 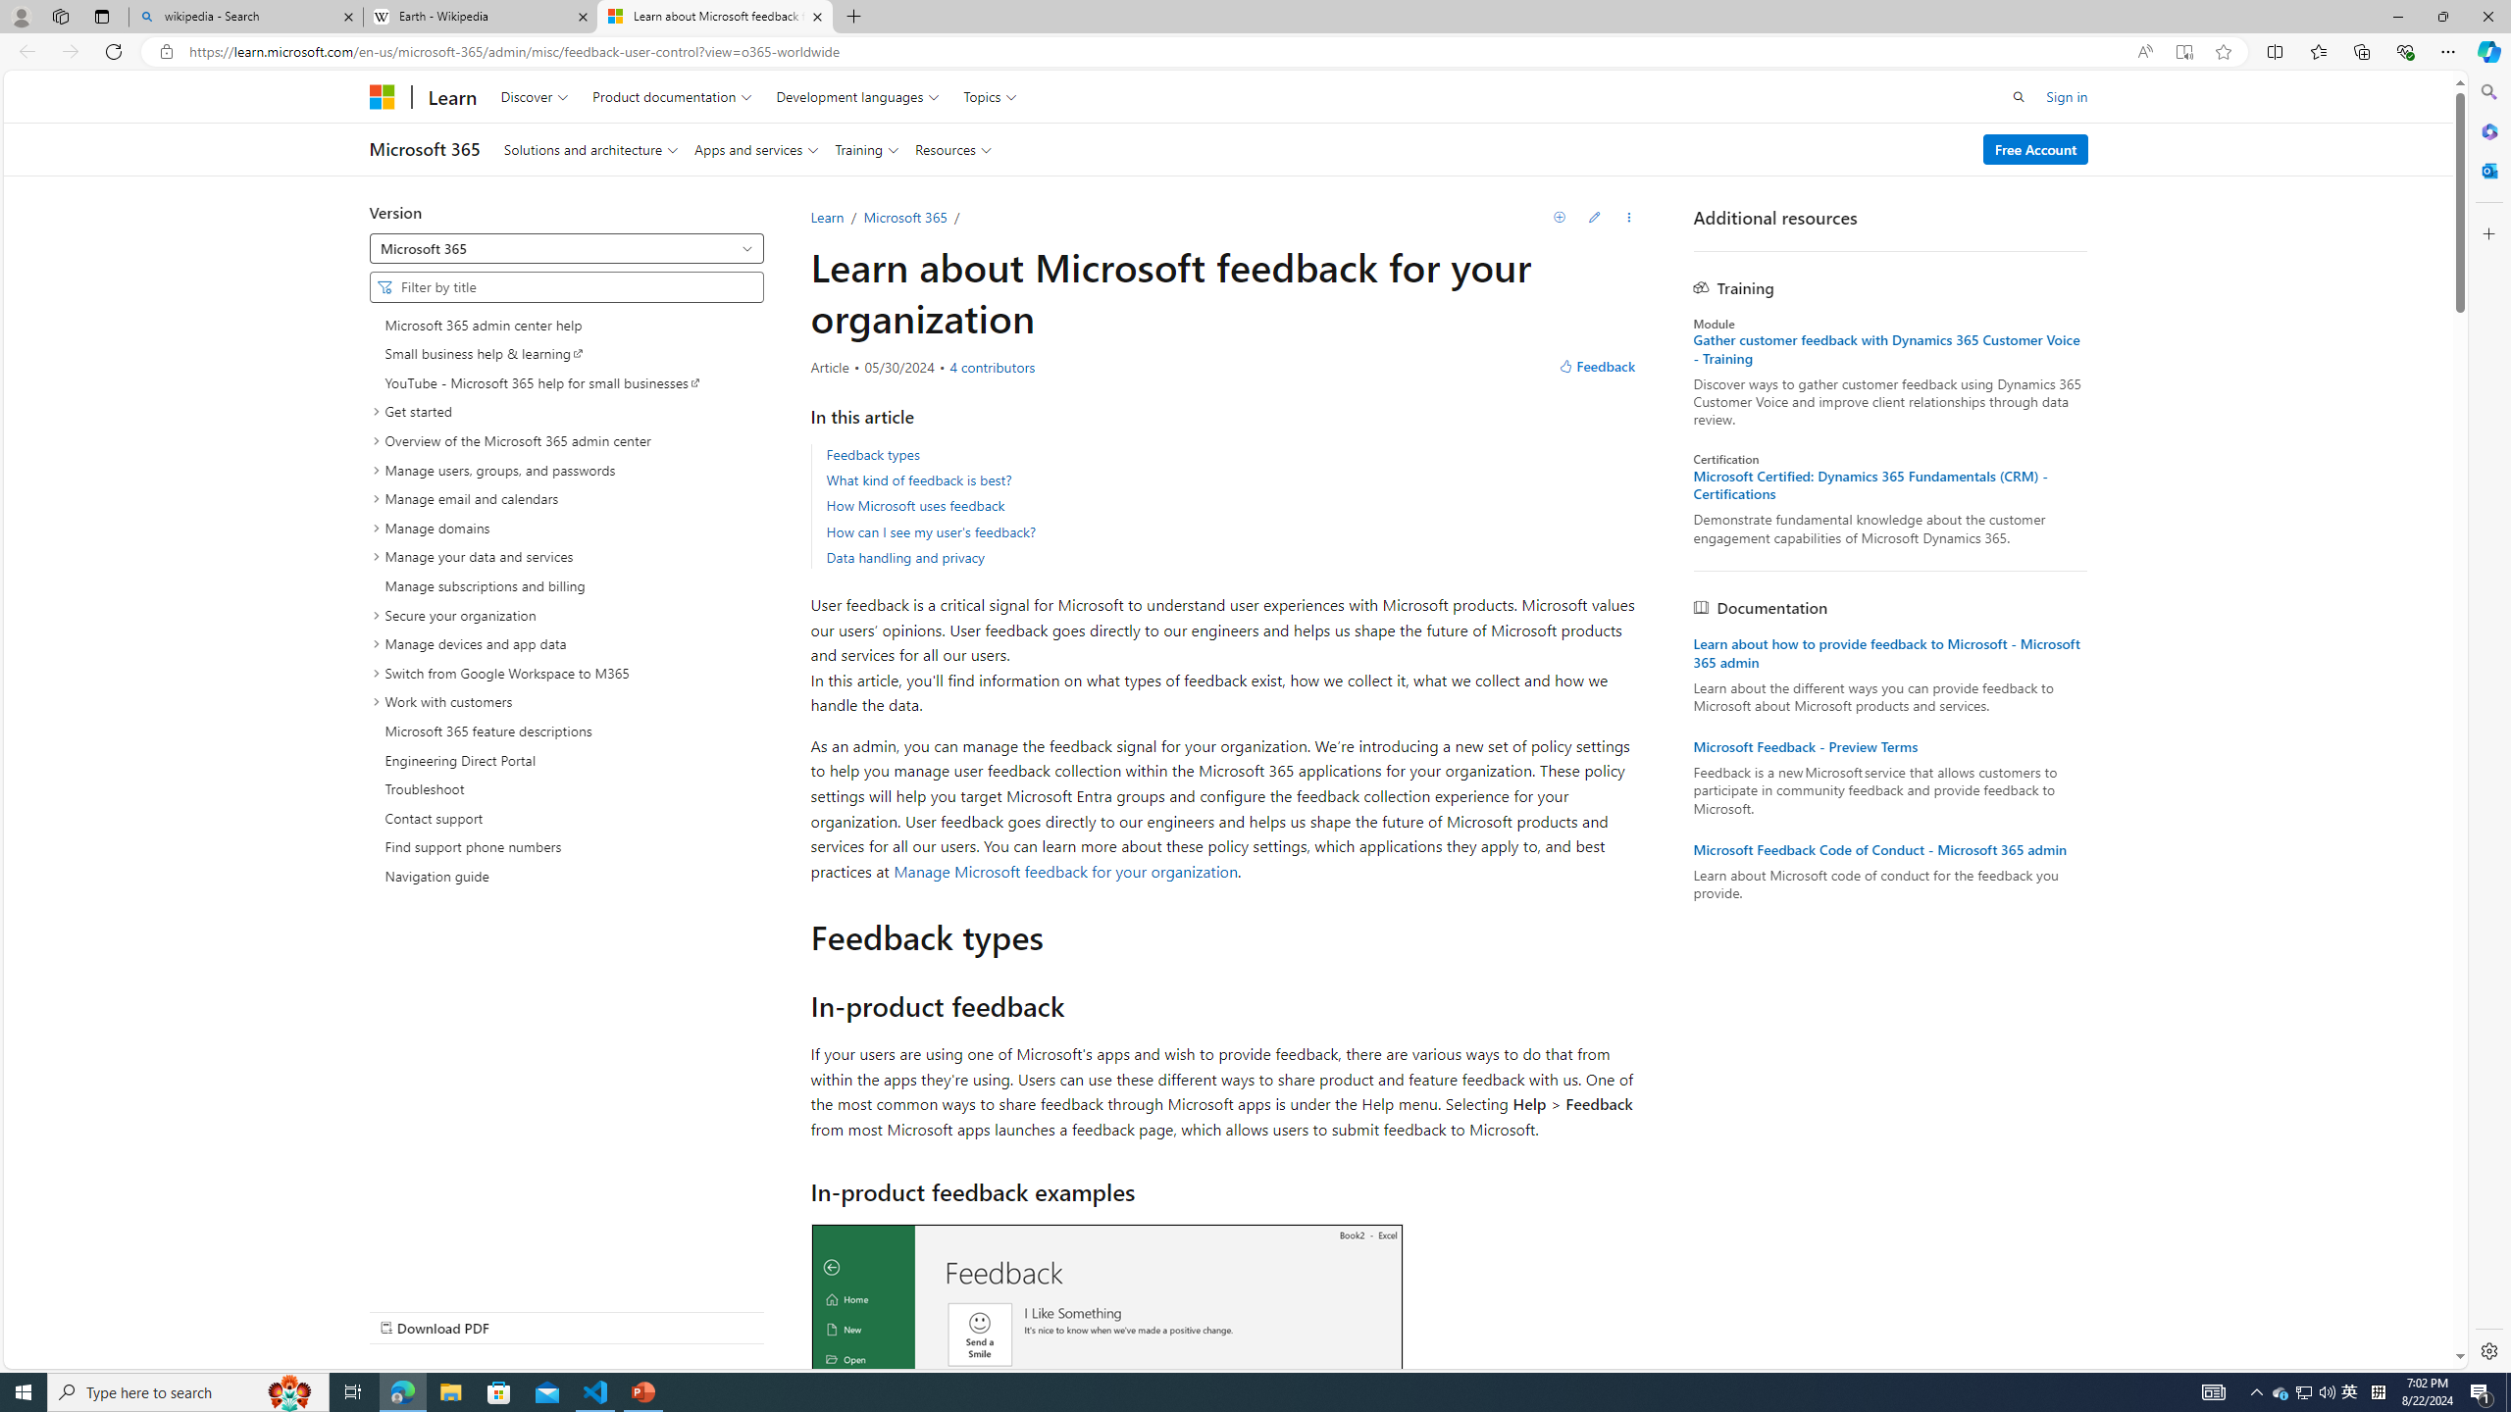 What do you see at coordinates (589, 149) in the screenshot?
I see `Solutions and architecture` at bounding box center [589, 149].